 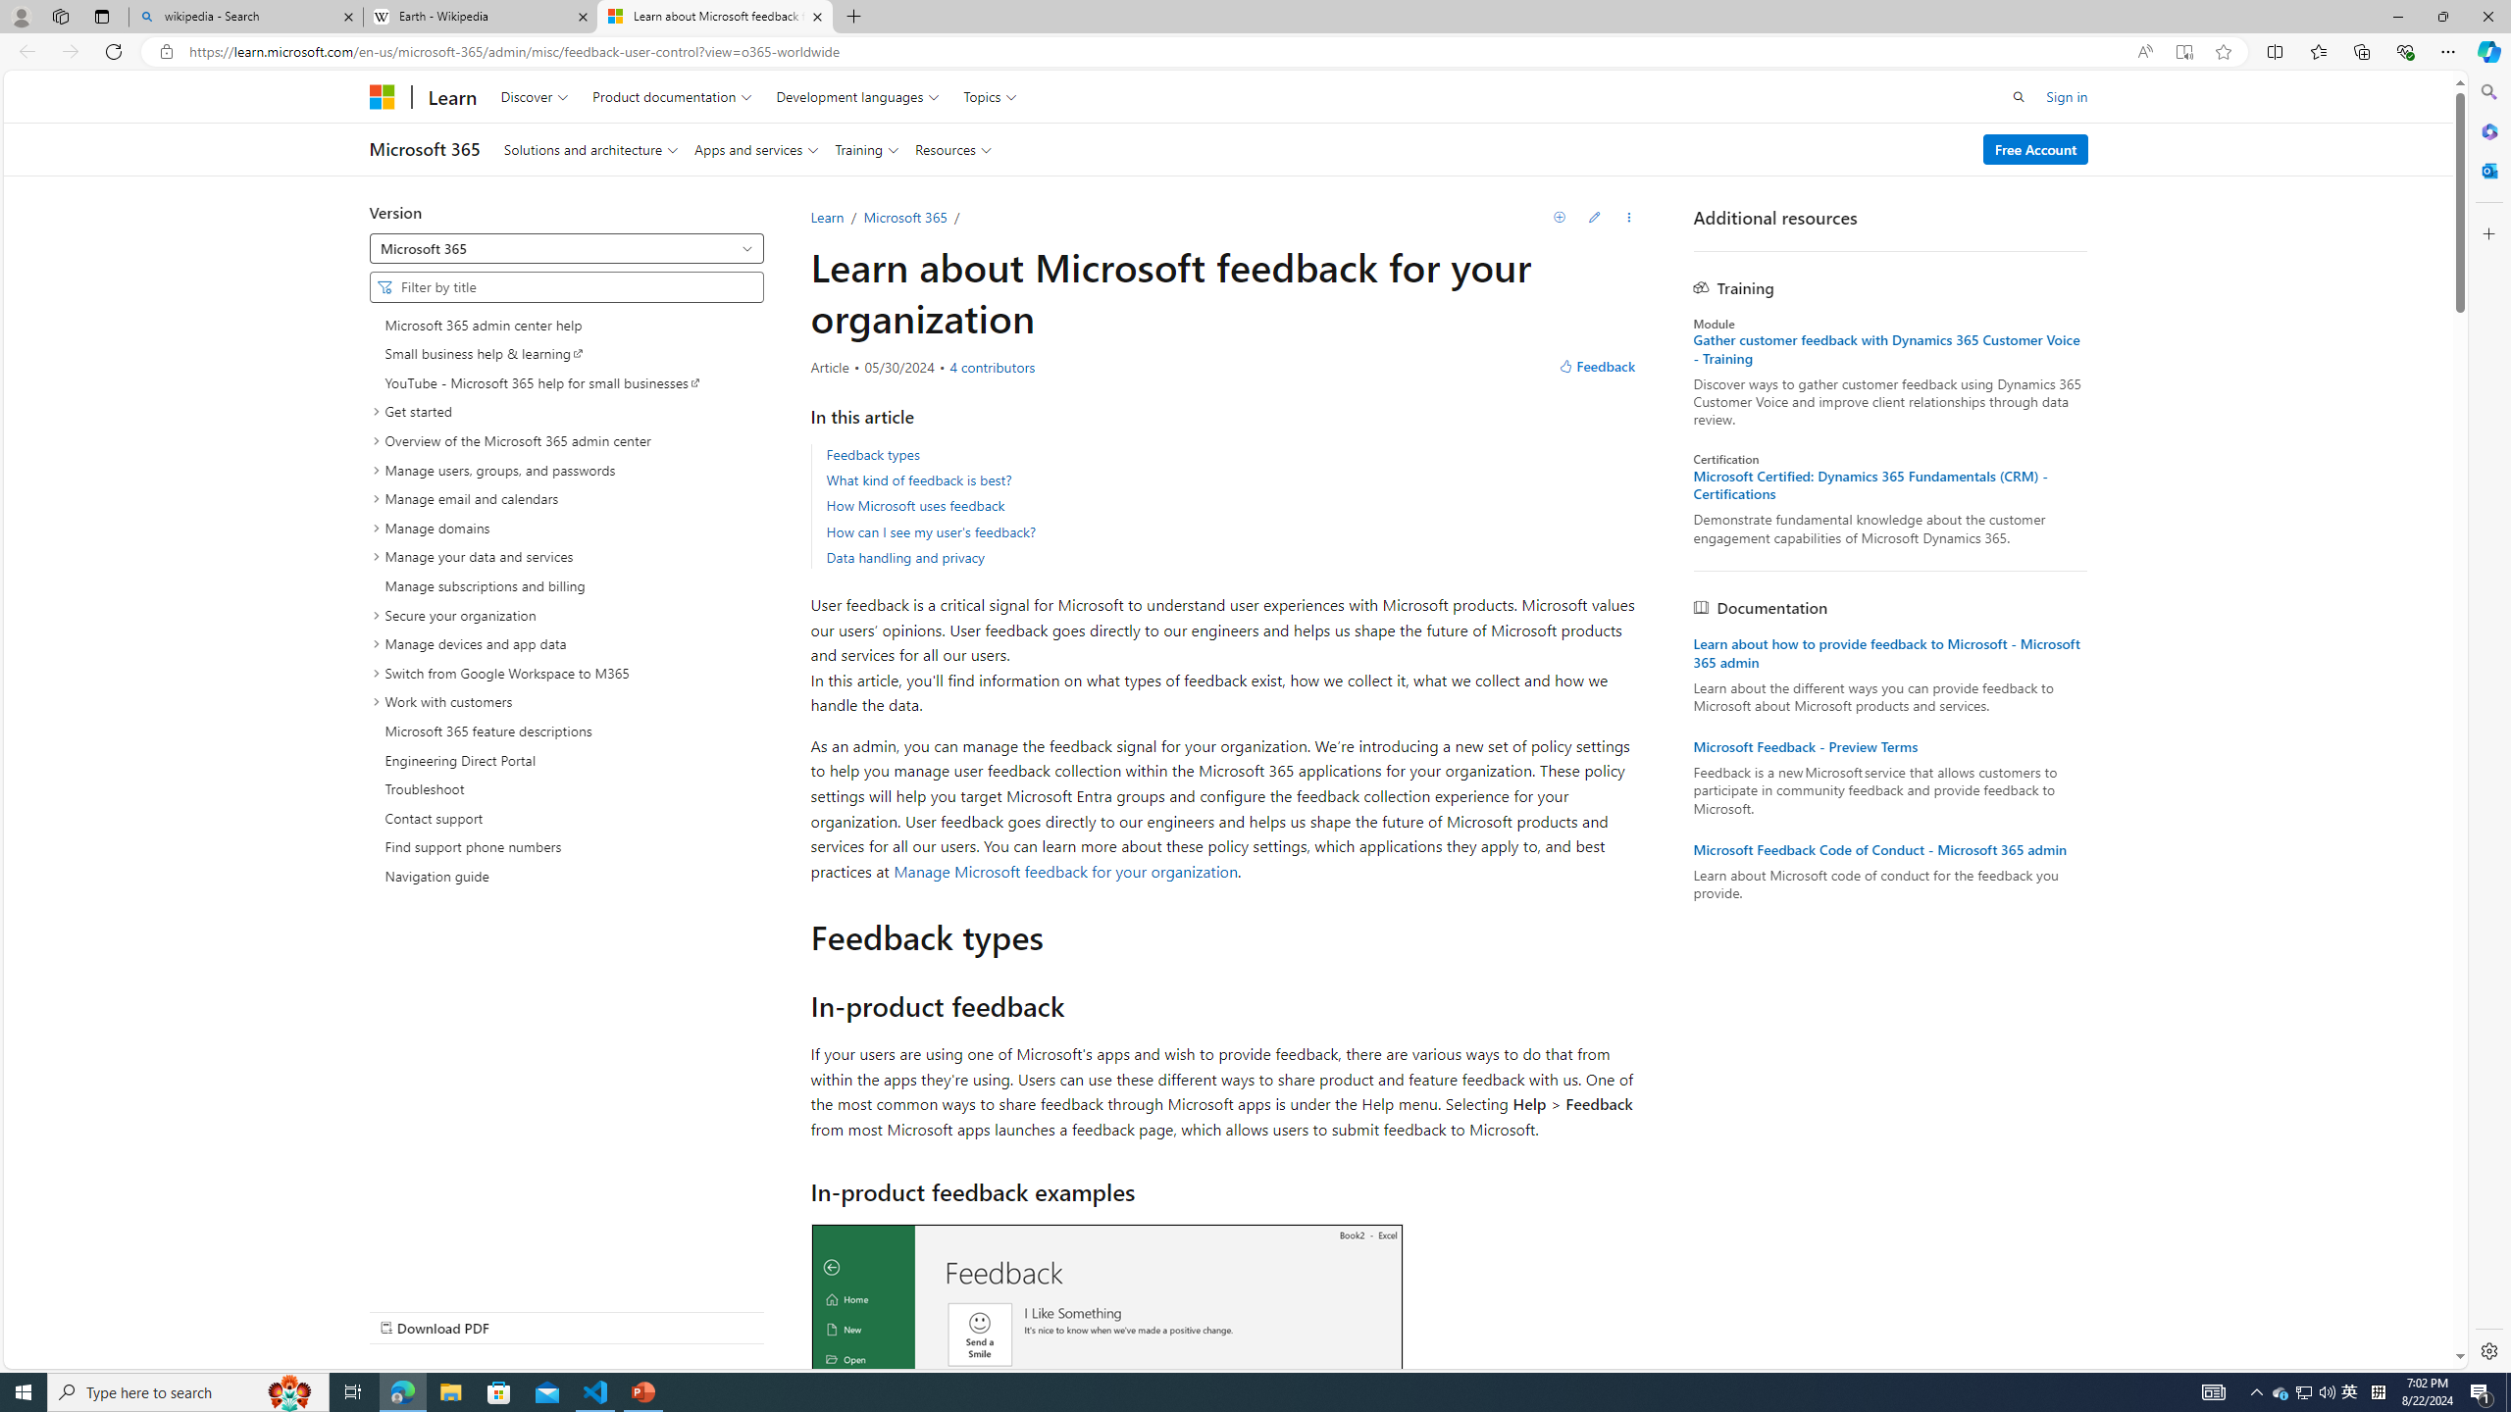 What do you see at coordinates (589, 149) in the screenshot?
I see `Solutions and architecture` at bounding box center [589, 149].